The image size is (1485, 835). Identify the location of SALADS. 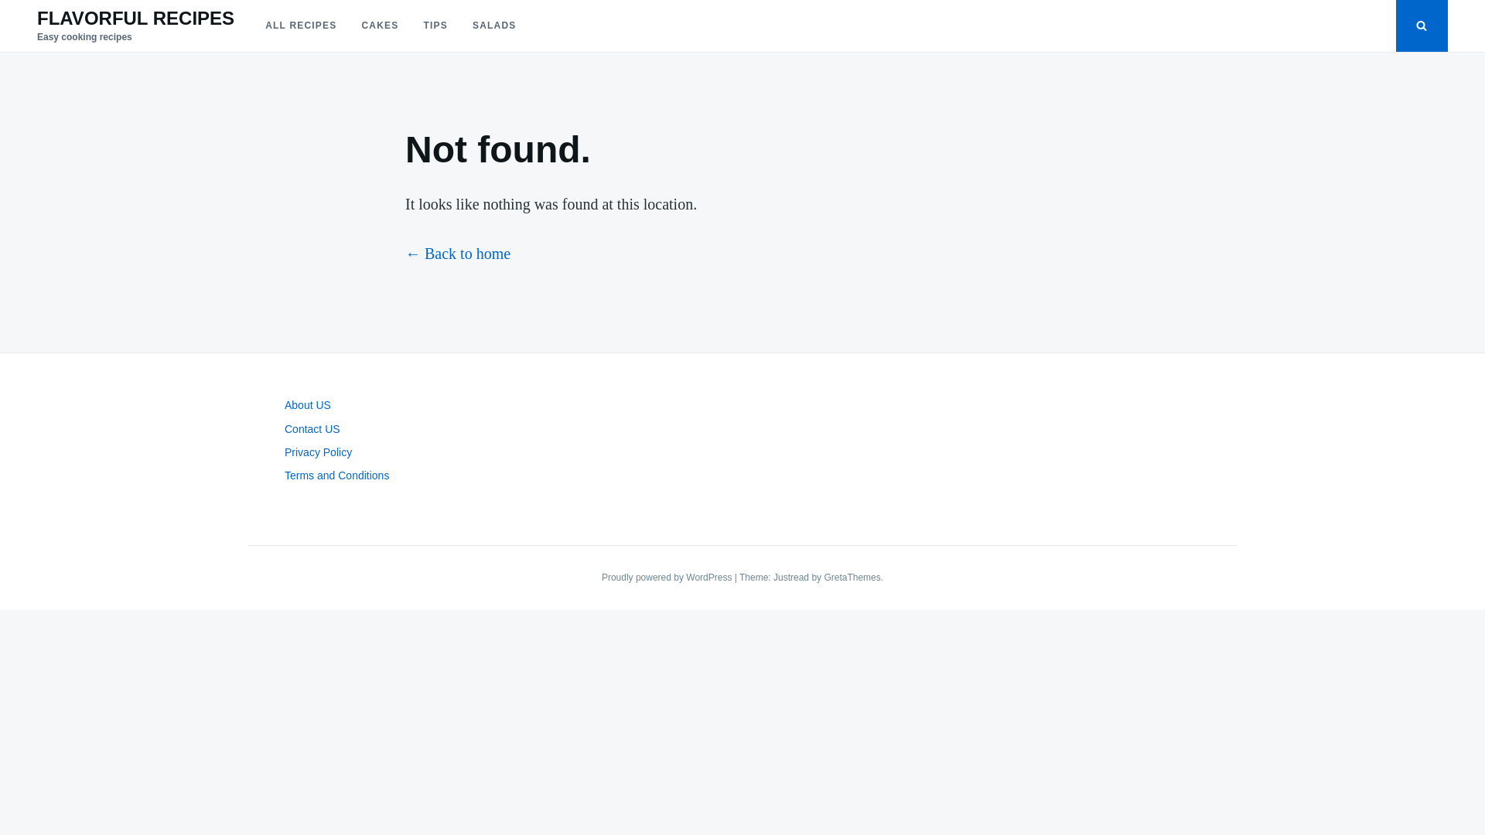
(494, 26).